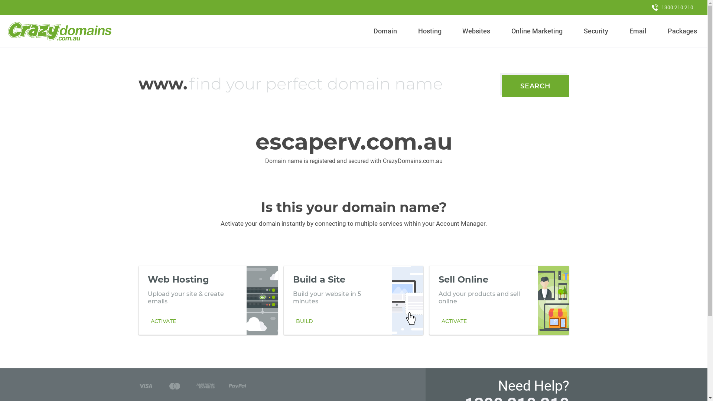  What do you see at coordinates (673, 7) in the screenshot?
I see `1300 210 210` at bounding box center [673, 7].